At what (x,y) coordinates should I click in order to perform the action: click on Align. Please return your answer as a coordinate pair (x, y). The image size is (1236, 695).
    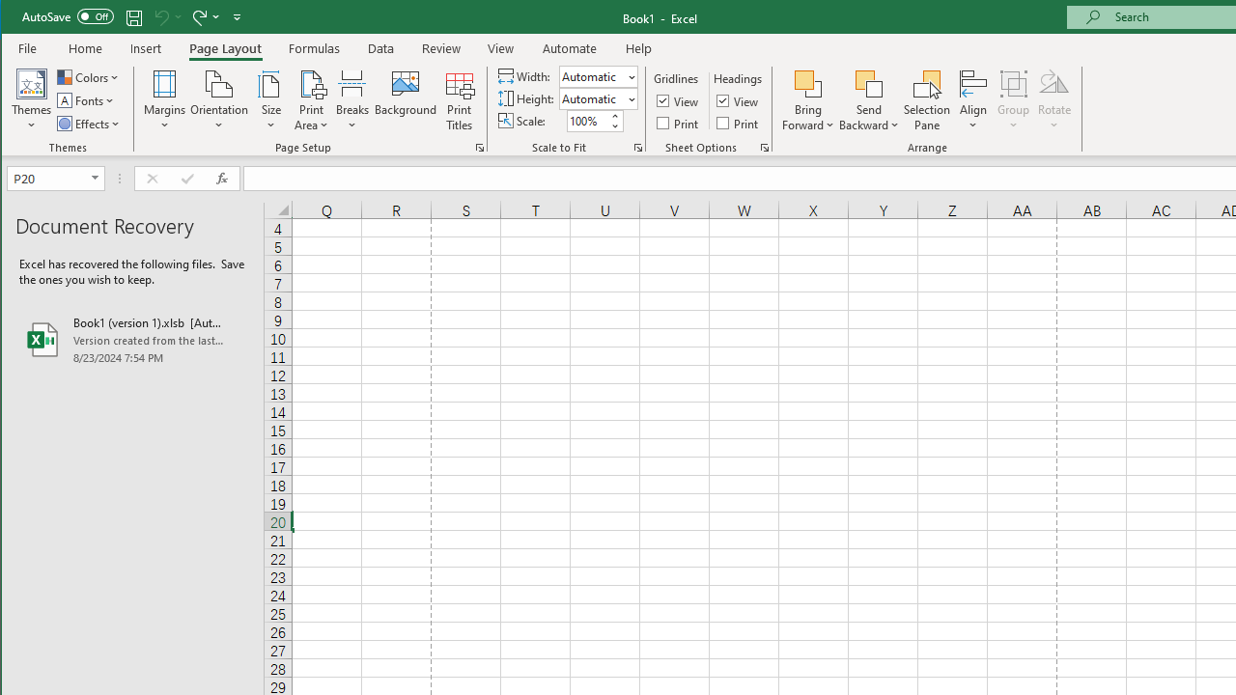
    Looking at the image, I should click on (973, 100).